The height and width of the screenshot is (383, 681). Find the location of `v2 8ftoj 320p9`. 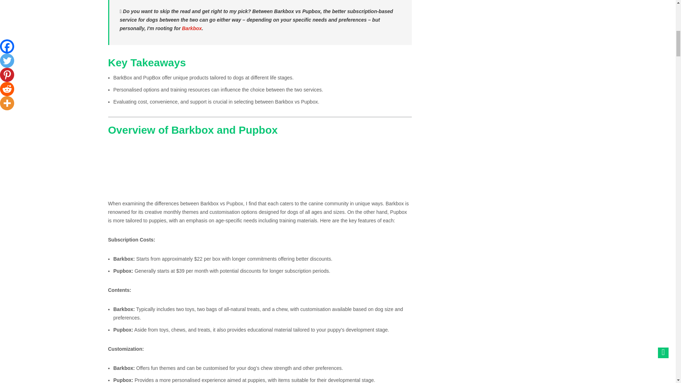

v2 8ftoj 320p9 is located at coordinates (161, 167).